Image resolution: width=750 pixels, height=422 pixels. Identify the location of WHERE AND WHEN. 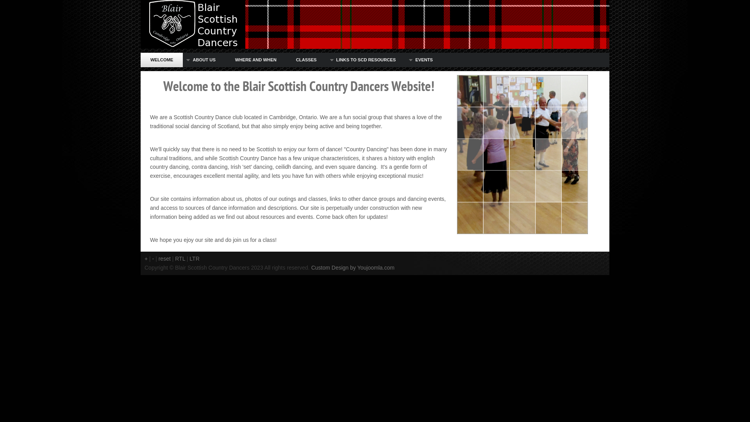
(256, 60).